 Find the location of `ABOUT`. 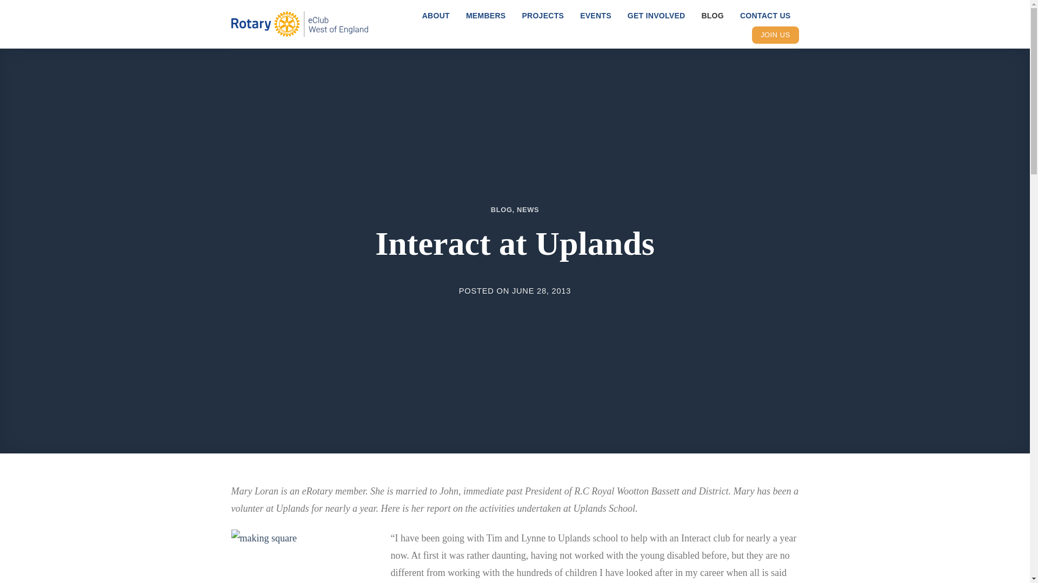

ABOUT is located at coordinates (436, 15).